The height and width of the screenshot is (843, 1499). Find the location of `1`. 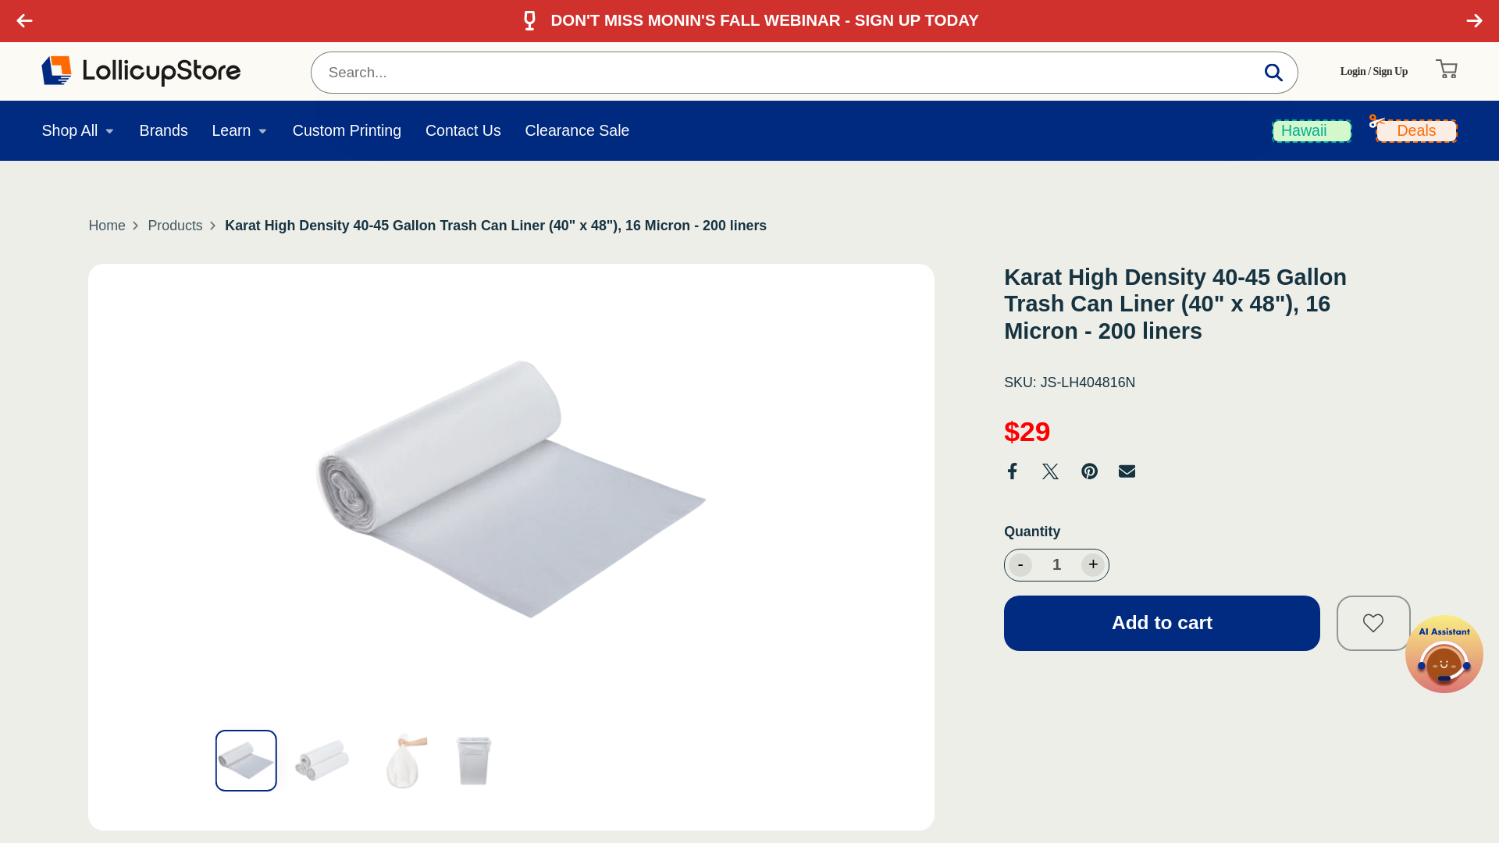

1 is located at coordinates (1056, 564).